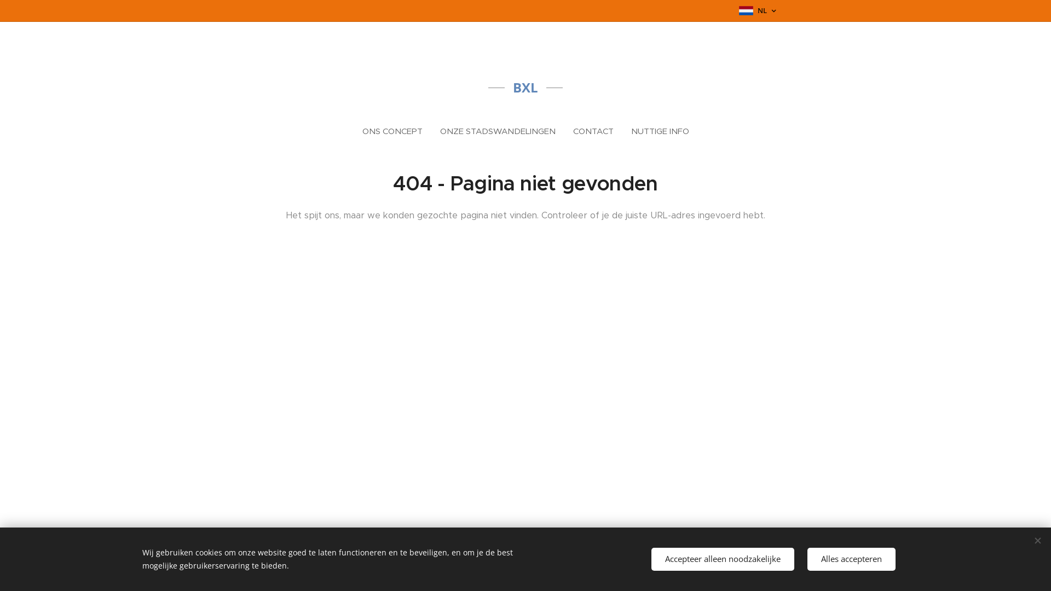  Describe the element at coordinates (763, 557) in the screenshot. I see `Cookies` at that location.